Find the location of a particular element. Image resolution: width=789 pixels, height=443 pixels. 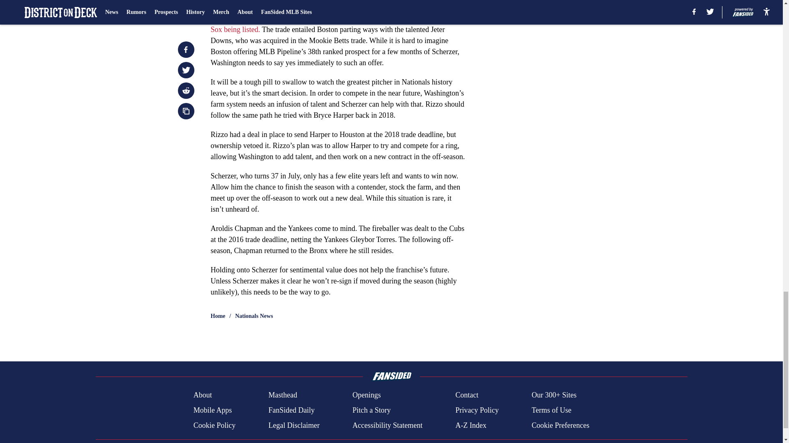

FanSided Daily is located at coordinates (291, 410).